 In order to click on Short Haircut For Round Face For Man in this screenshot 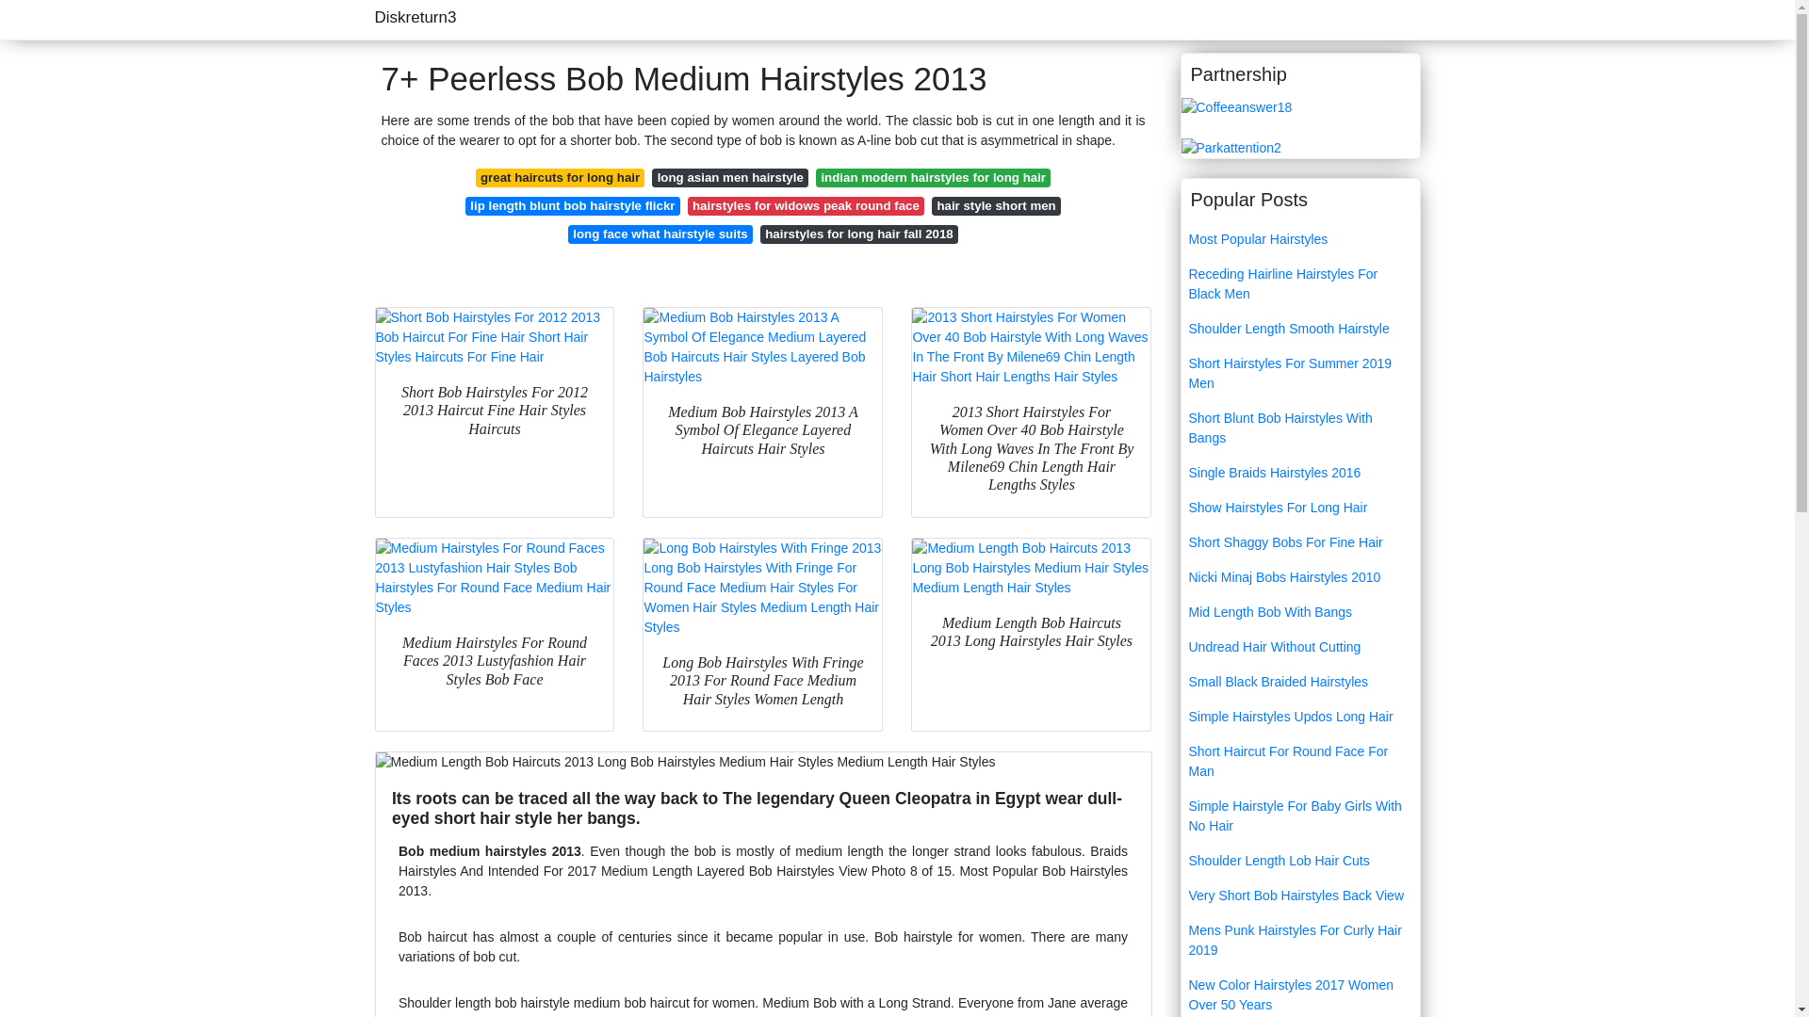, I will do `click(1300, 761)`.